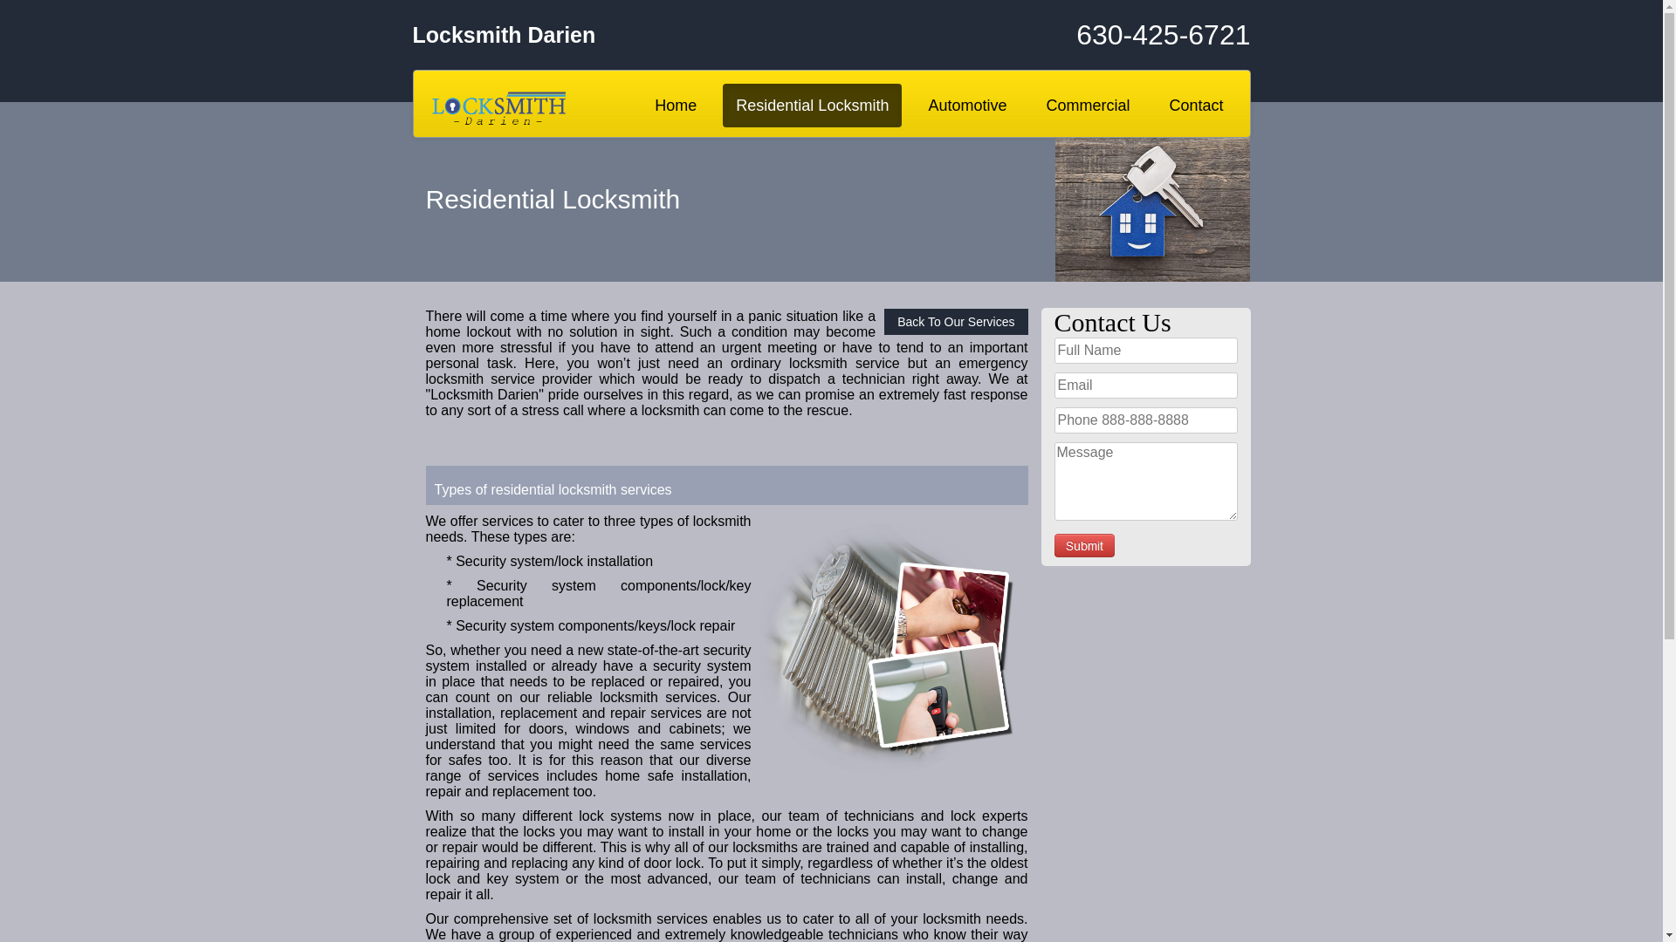 The image size is (1676, 942). I want to click on  , so click(1084, 546).